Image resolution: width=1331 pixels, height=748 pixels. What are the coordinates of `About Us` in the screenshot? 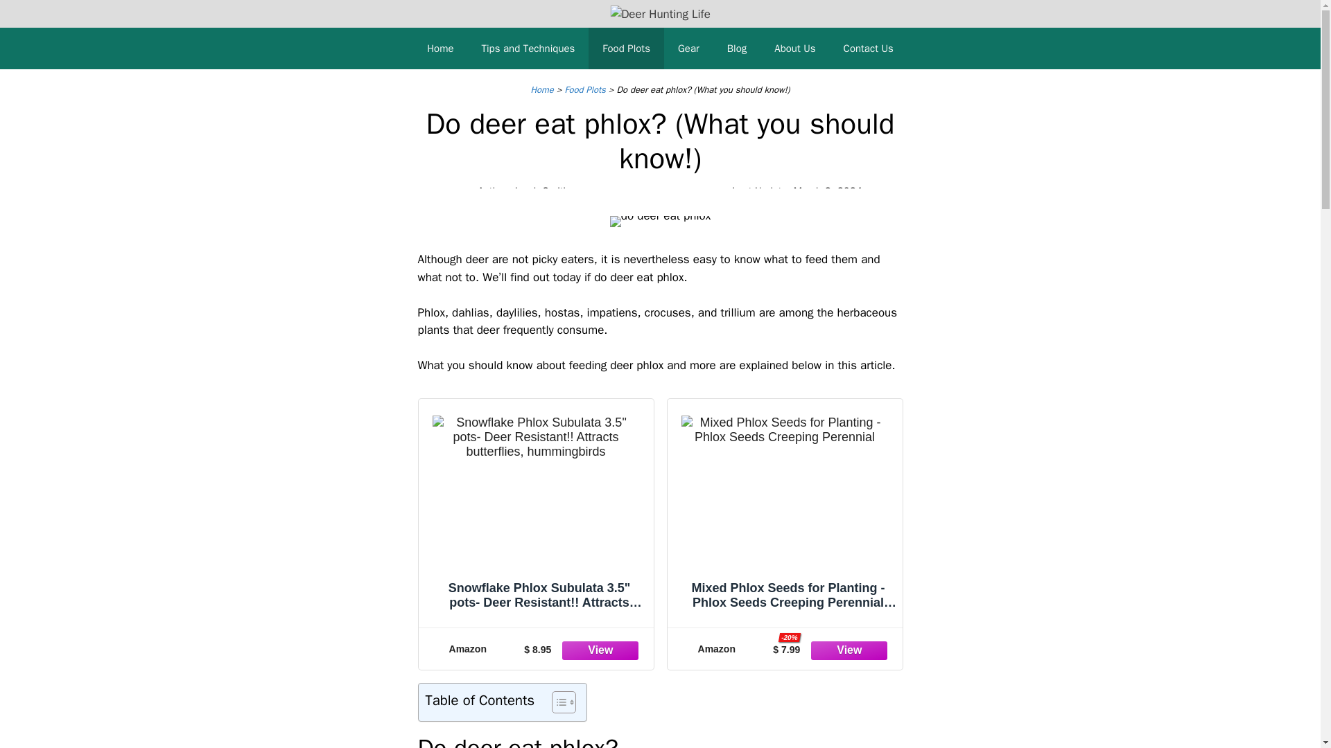 It's located at (794, 48).